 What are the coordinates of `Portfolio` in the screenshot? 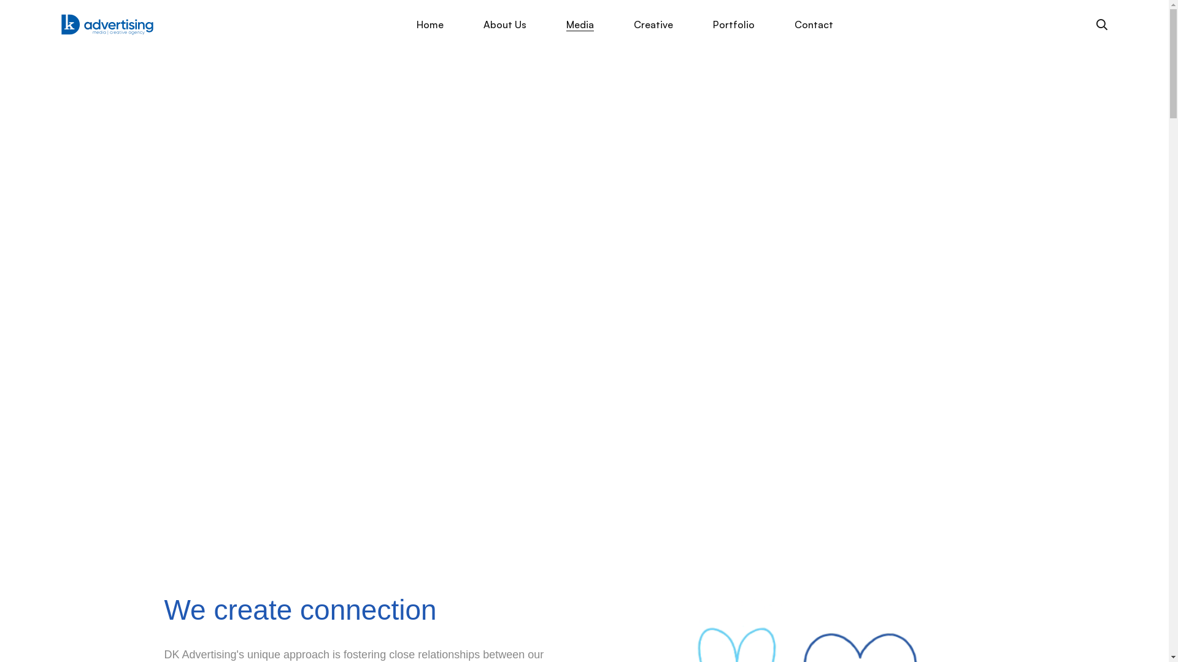 It's located at (734, 25).